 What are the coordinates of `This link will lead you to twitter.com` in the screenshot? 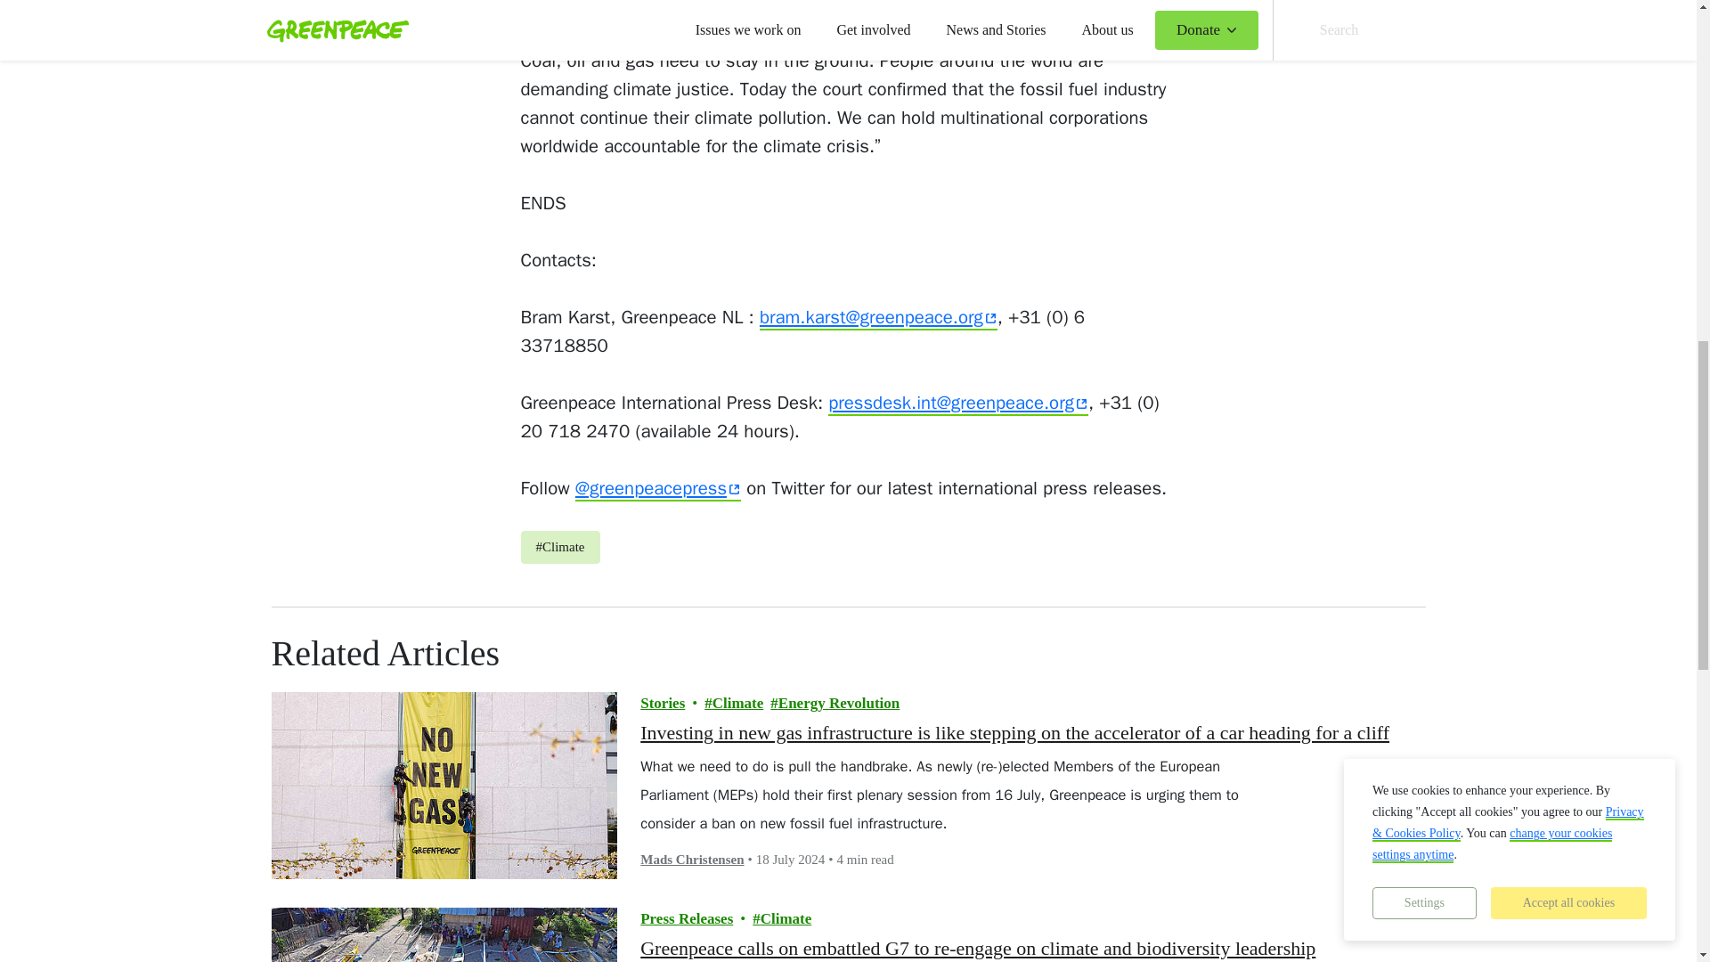 It's located at (657, 488).